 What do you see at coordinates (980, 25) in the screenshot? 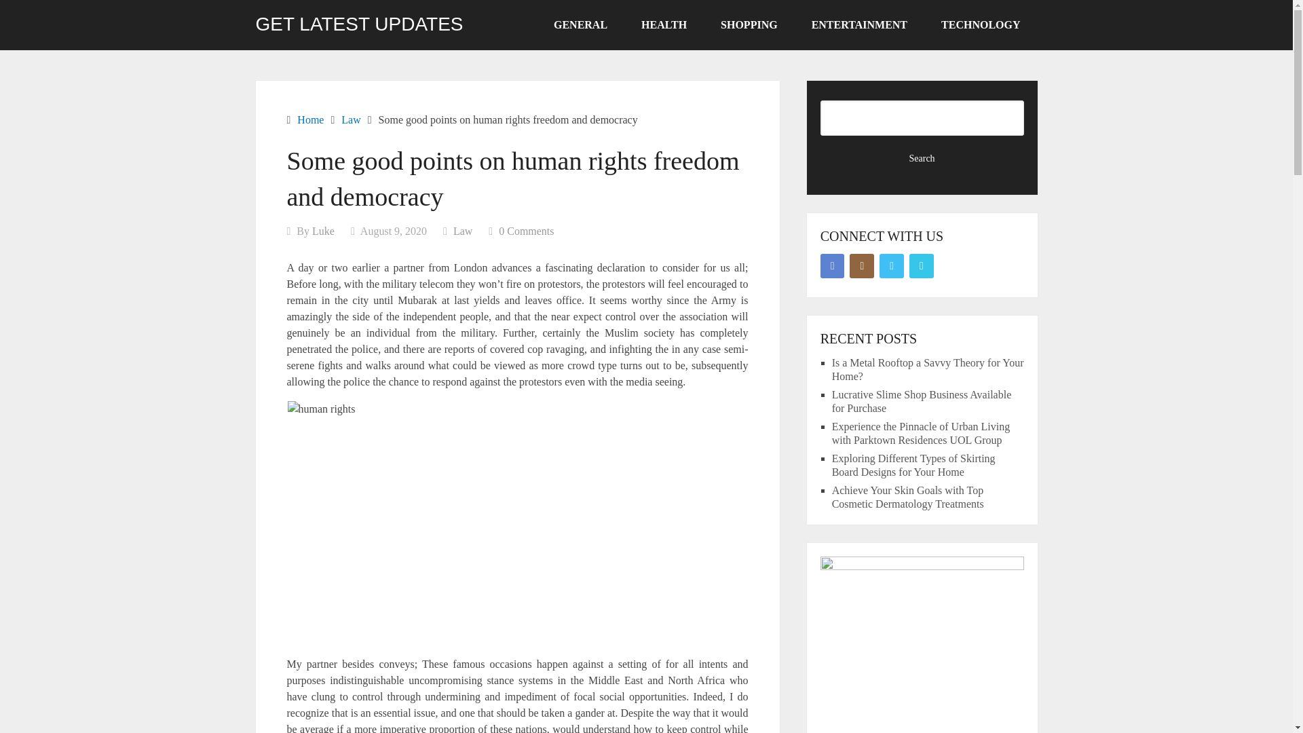
I see `TECHNOLOGY` at bounding box center [980, 25].